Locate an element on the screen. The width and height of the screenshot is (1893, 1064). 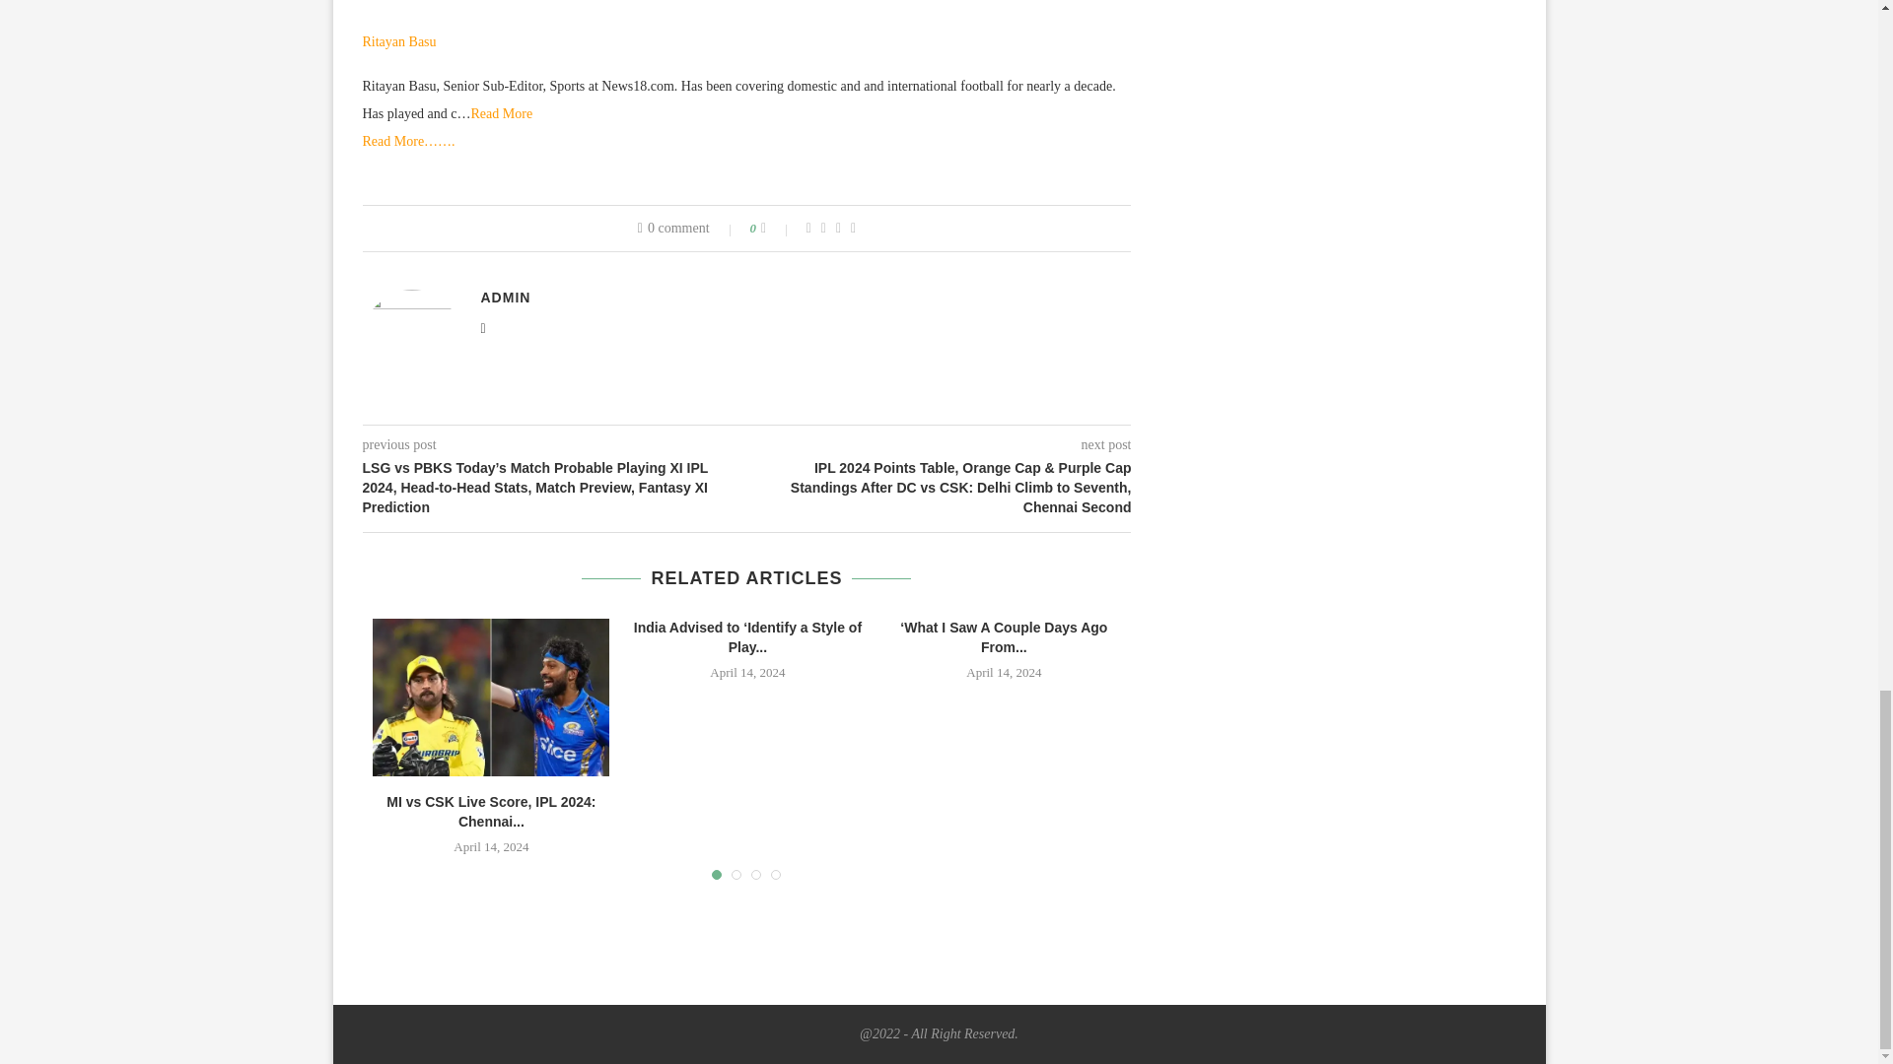
Posts by admin is located at coordinates (506, 297).